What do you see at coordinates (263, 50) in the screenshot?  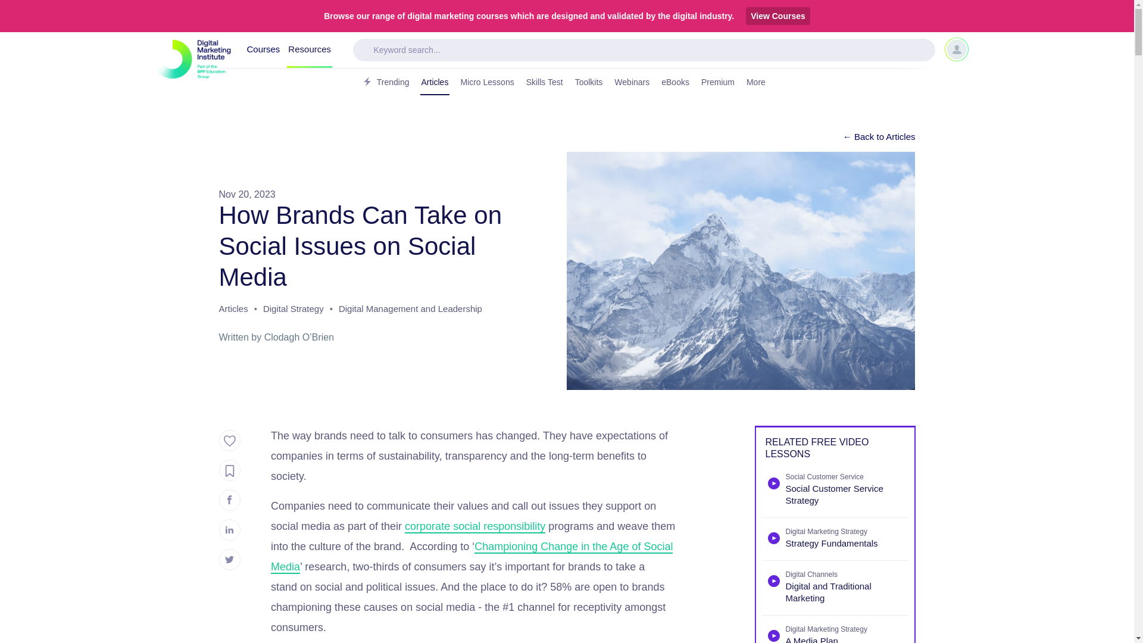 I see `Courses` at bounding box center [263, 50].